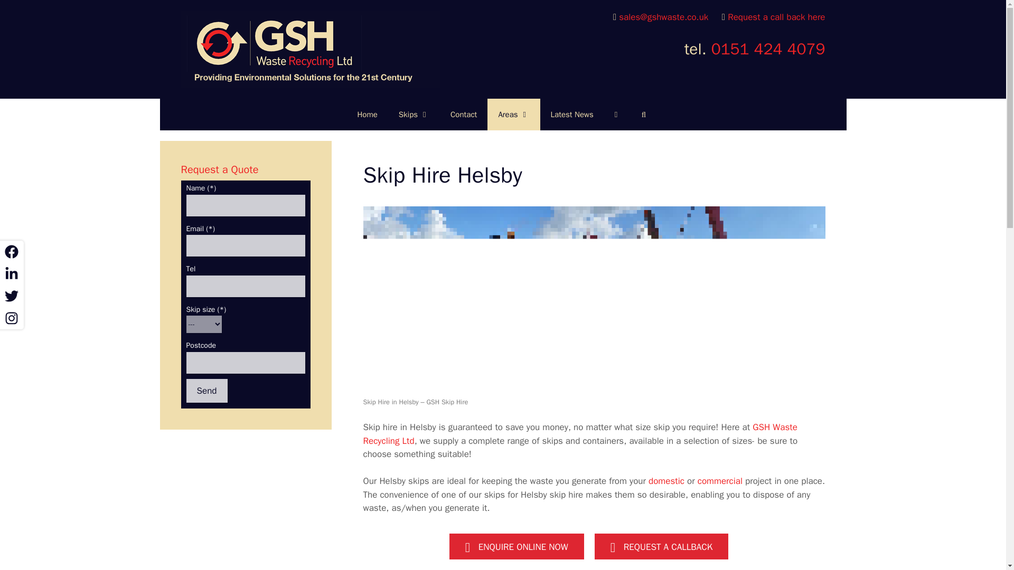 The height and width of the screenshot is (570, 1014). Describe the element at coordinates (309, 50) in the screenshot. I see `Grundys Skip Hire` at that location.